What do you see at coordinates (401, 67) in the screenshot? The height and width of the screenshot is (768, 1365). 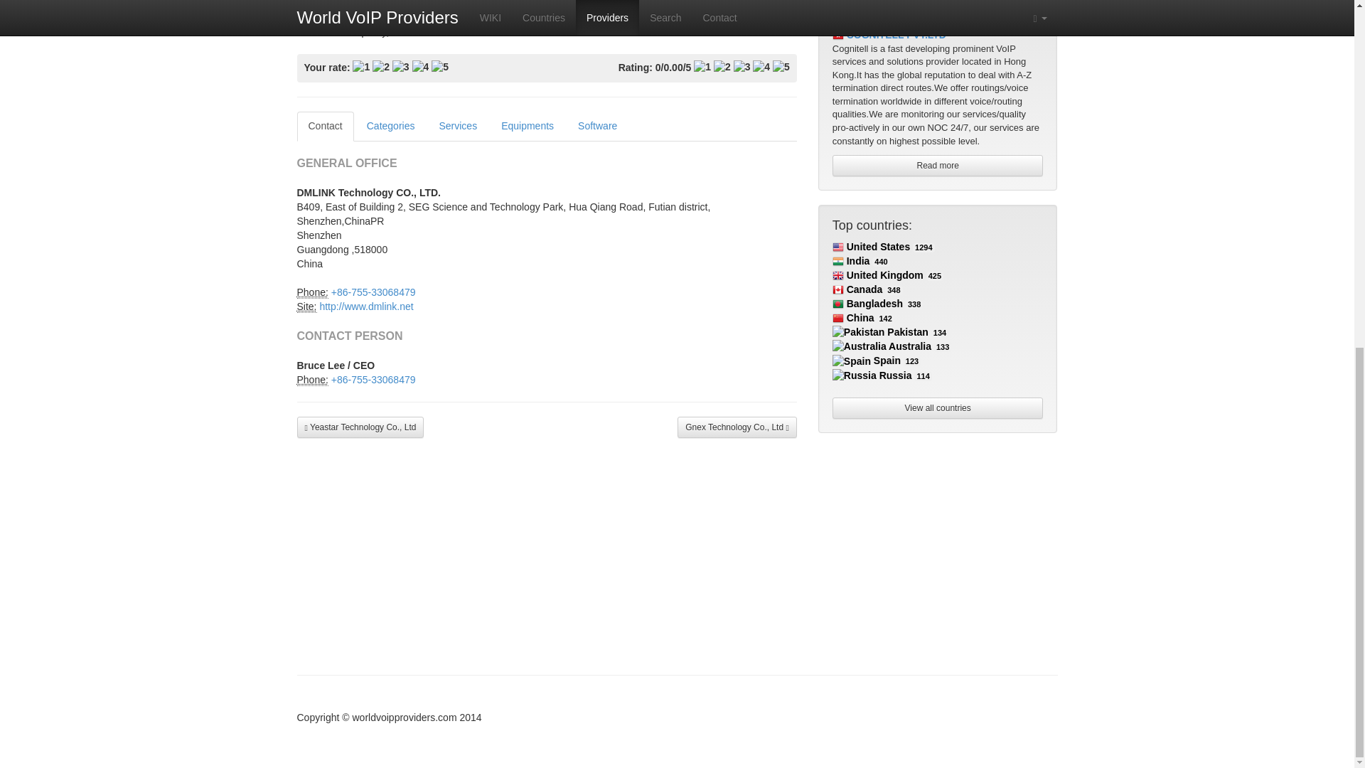 I see `3` at bounding box center [401, 67].